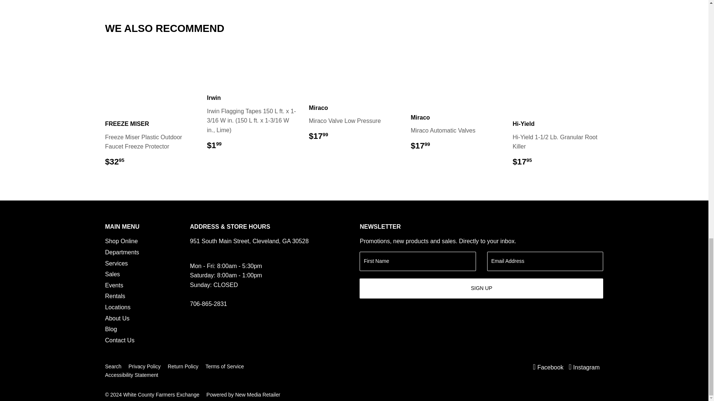 Image resolution: width=714 pixels, height=401 pixels. Describe the element at coordinates (584, 367) in the screenshot. I see `White County Farmers Exchange on Instagram` at that location.